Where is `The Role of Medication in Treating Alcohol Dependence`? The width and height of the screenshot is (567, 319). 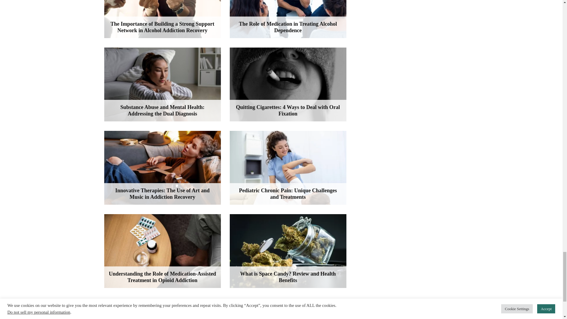
The Role of Medication in Treating Alcohol Dependence is located at coordinates (288, 19).